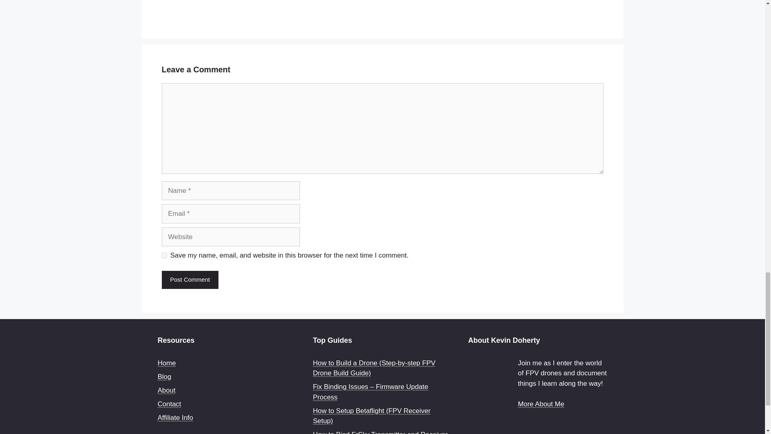 This screenshot has width=771, height=434. I want to click on Post Comment, so click(190, 280).